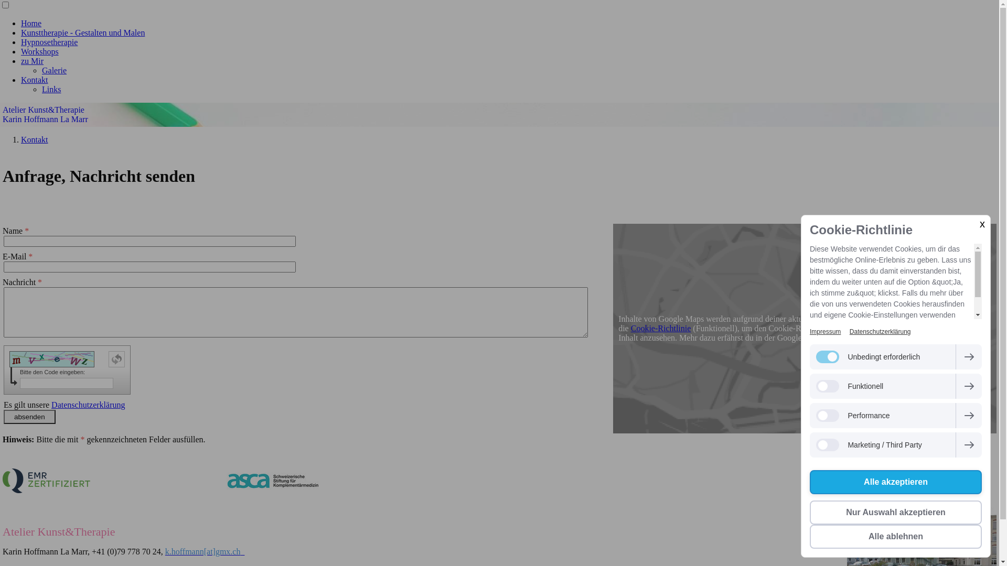 The height and width of the screenshot is (566, 1007). I want to click on Nur Auswahl akzeptieren, so click(896, 513).